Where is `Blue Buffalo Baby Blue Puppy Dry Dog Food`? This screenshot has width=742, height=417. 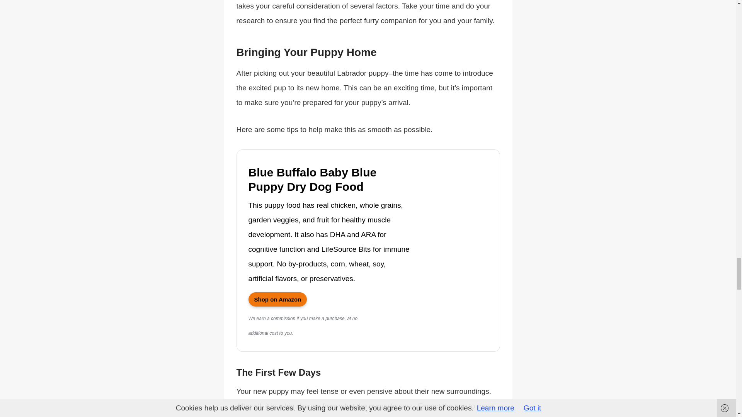 Blue Buffalo Baby Blue Puppy Dry Dog Food is located at coordinates (277, 299).